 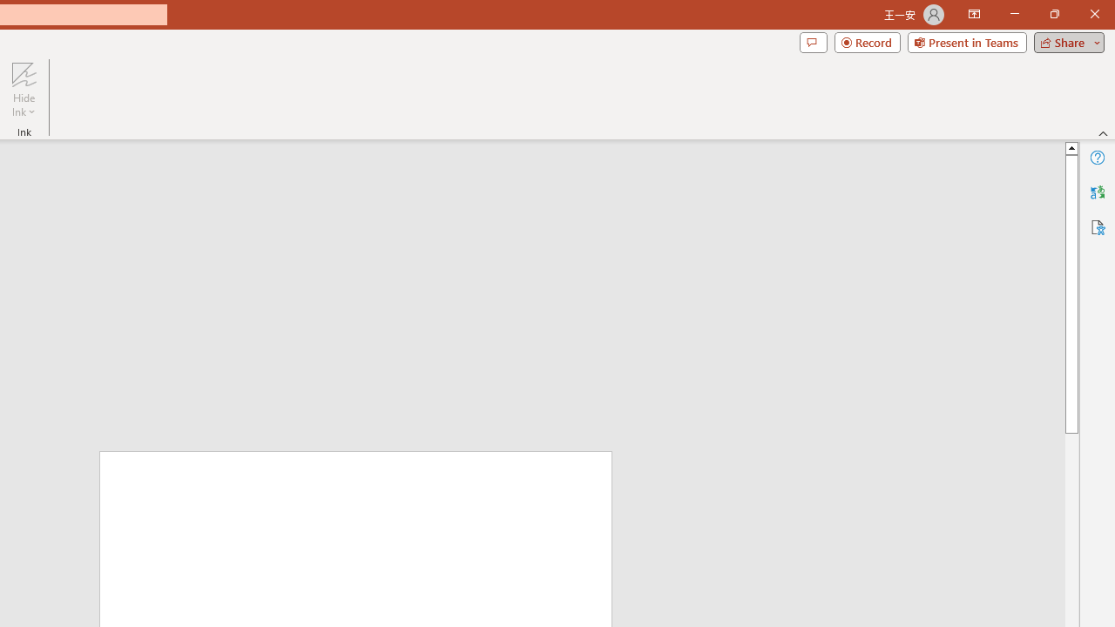 I want to click on Line up, so click(x=1071, y=147).